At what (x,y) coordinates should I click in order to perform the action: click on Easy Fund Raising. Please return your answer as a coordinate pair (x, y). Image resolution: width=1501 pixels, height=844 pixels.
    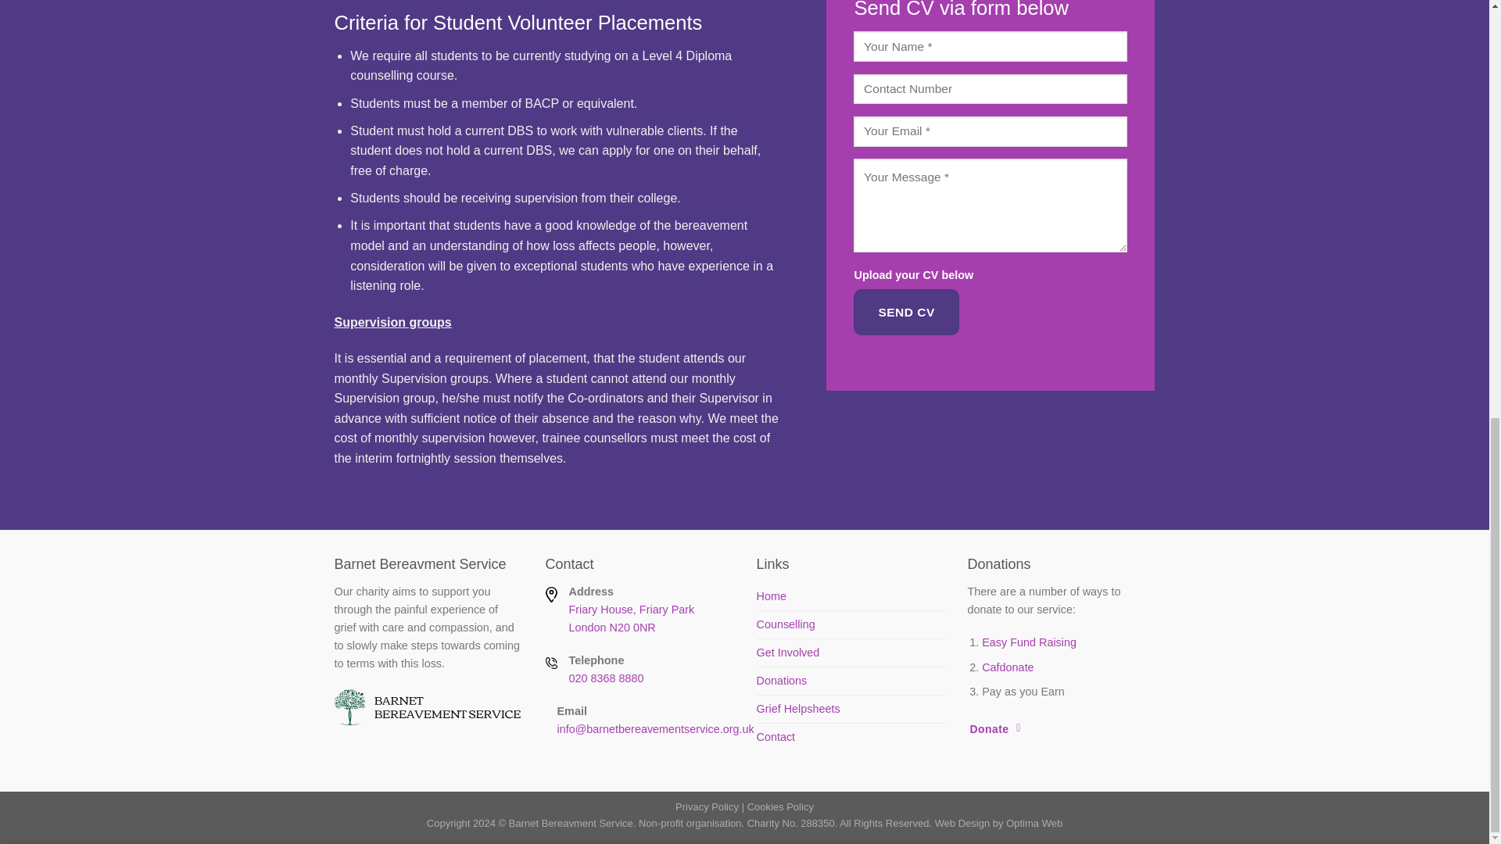
    Looking at the image, I should click on (999, 823).